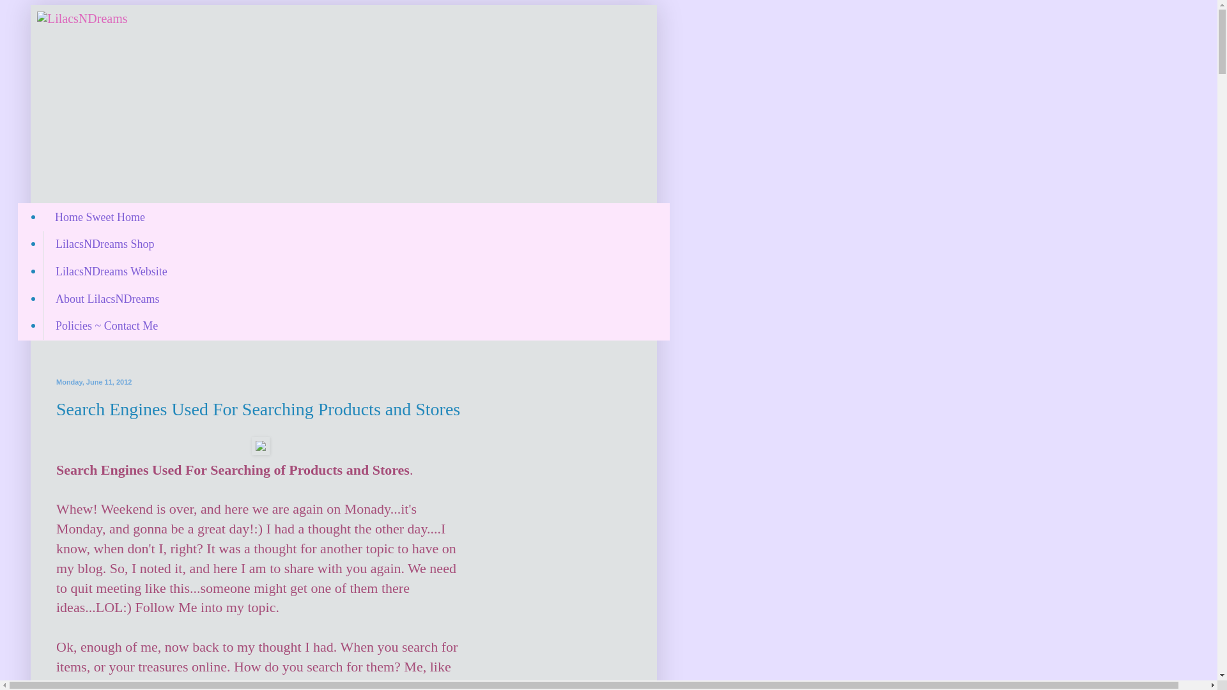 This screenshot has width=1227, height=690. Describe the element at coordinates (111, 272) in the screenshot. I see `LilacsNDreams Website` at that location.